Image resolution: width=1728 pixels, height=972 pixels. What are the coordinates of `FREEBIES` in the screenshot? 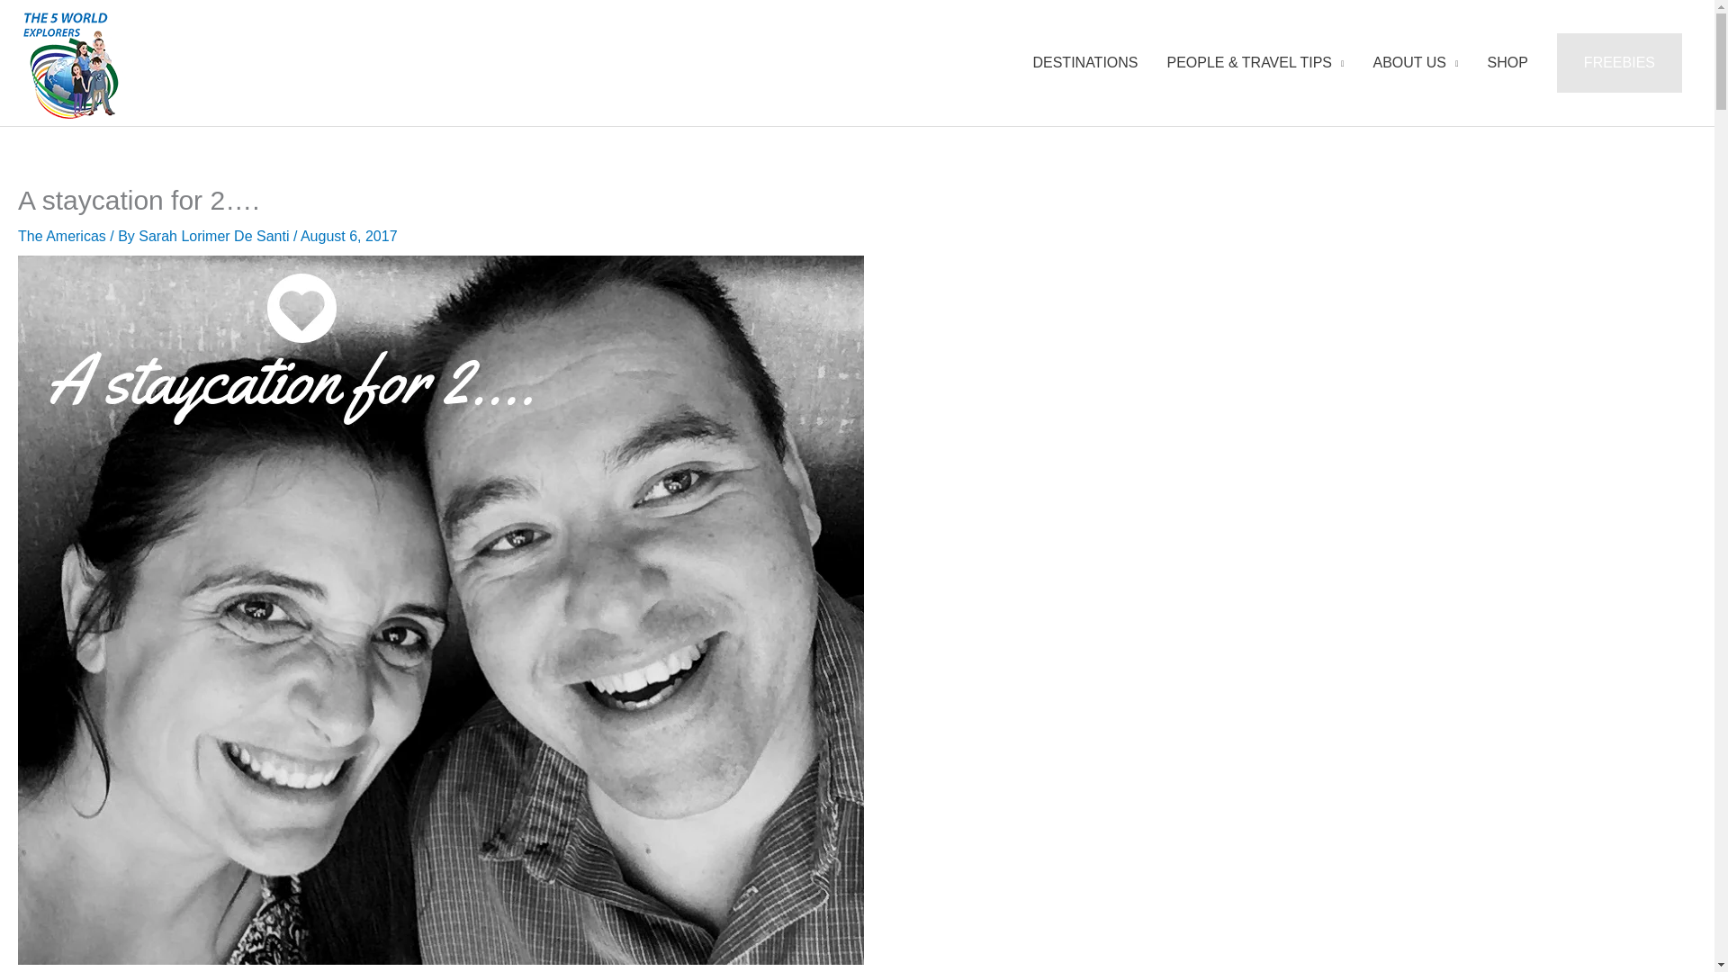 It's located at (1618, 62).